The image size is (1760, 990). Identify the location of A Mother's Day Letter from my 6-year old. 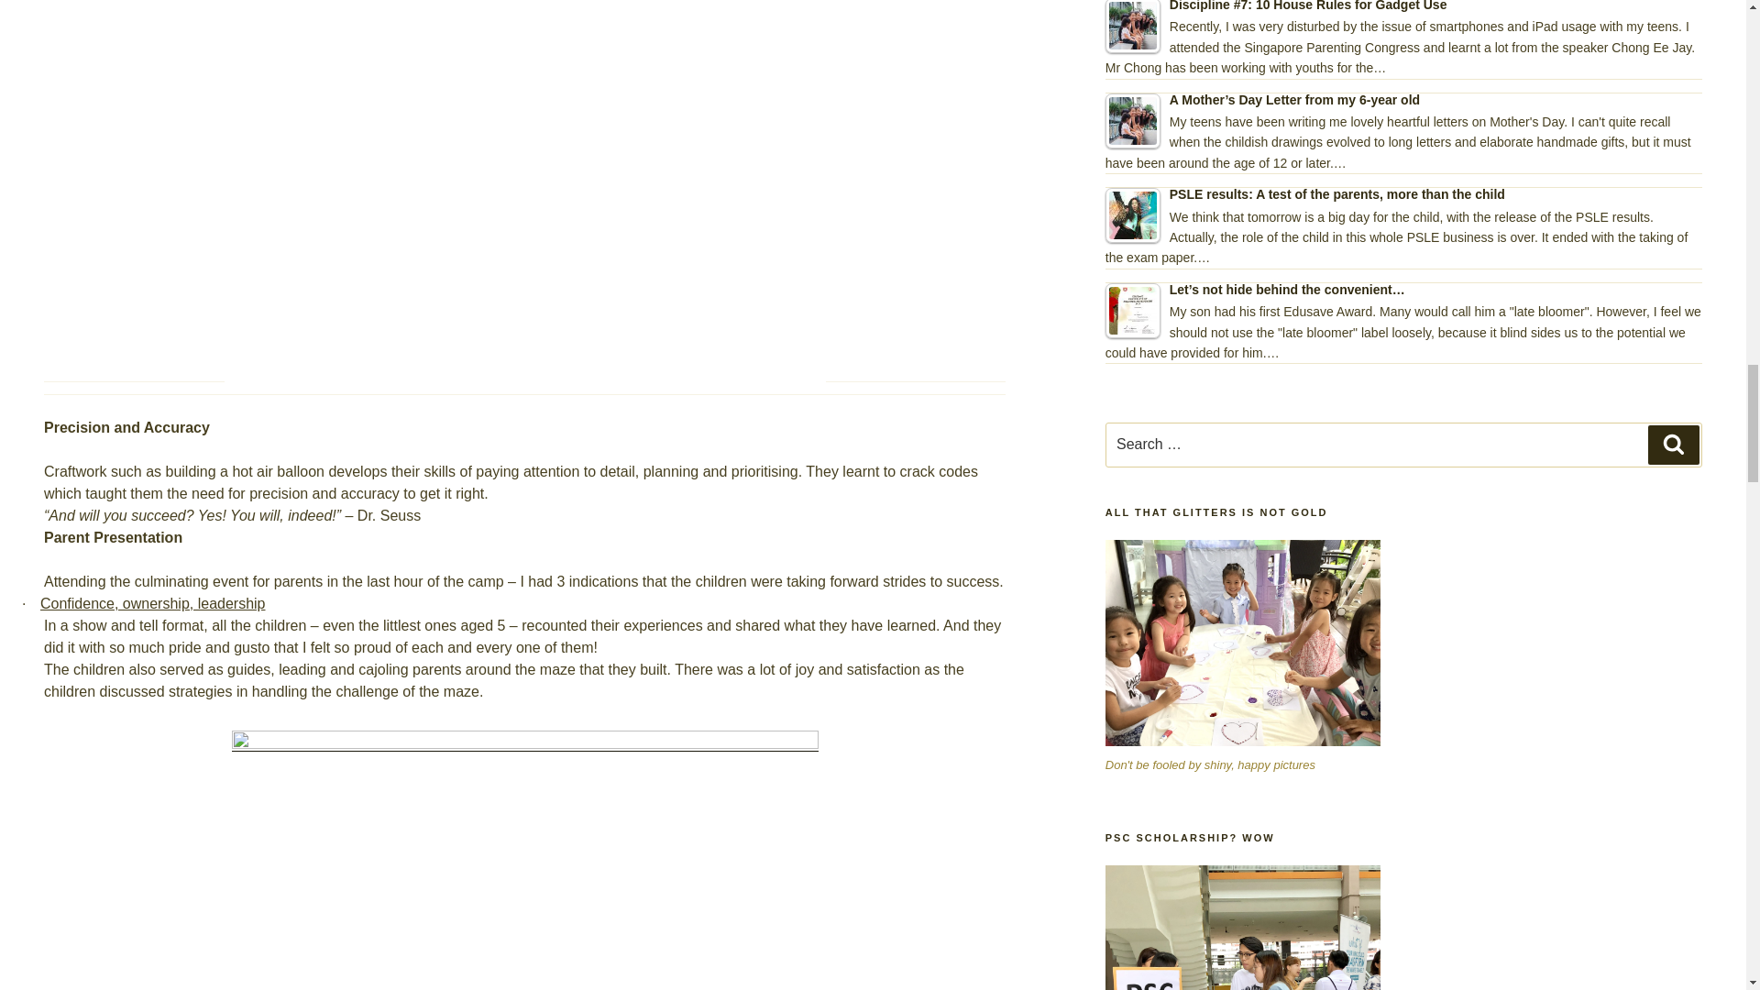
(1132, 121).